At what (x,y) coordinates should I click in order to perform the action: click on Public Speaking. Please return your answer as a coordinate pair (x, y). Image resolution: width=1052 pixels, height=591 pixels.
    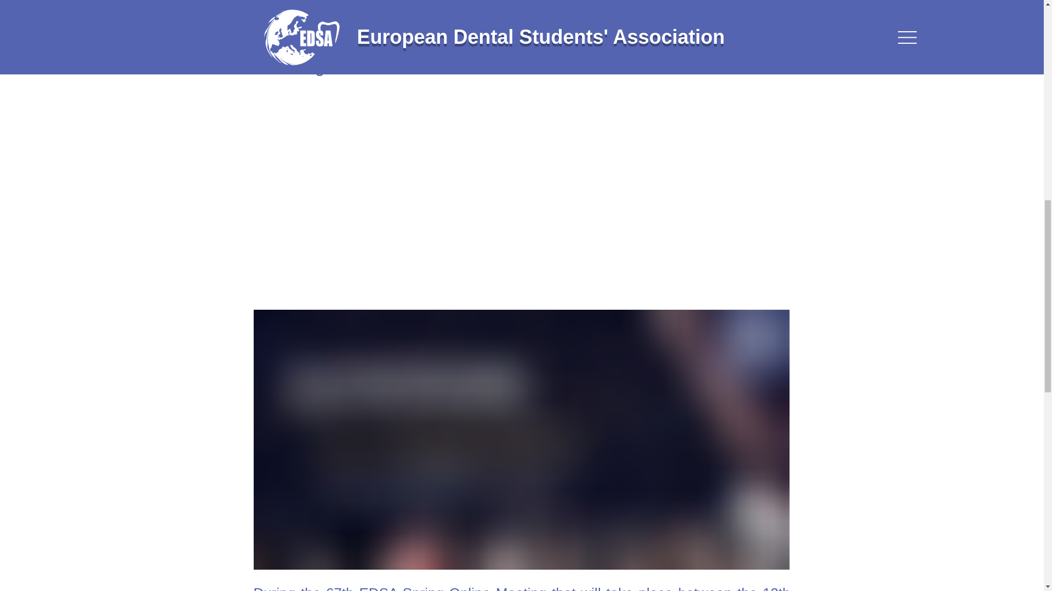
    Looking at the image, I should click on (345, 136).